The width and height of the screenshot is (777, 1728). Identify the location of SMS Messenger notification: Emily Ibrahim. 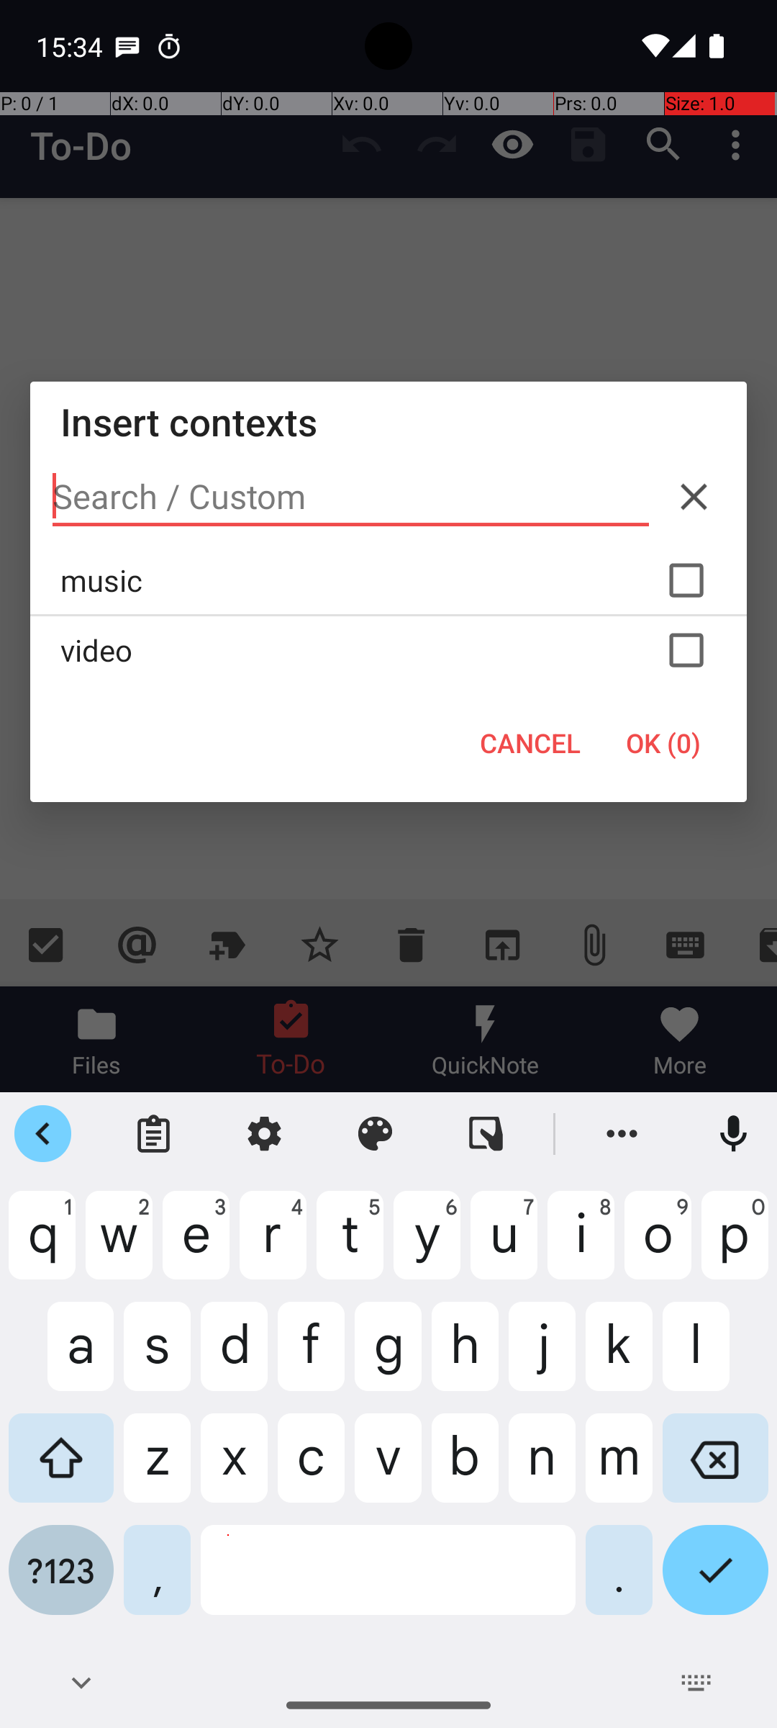
(127, 46).